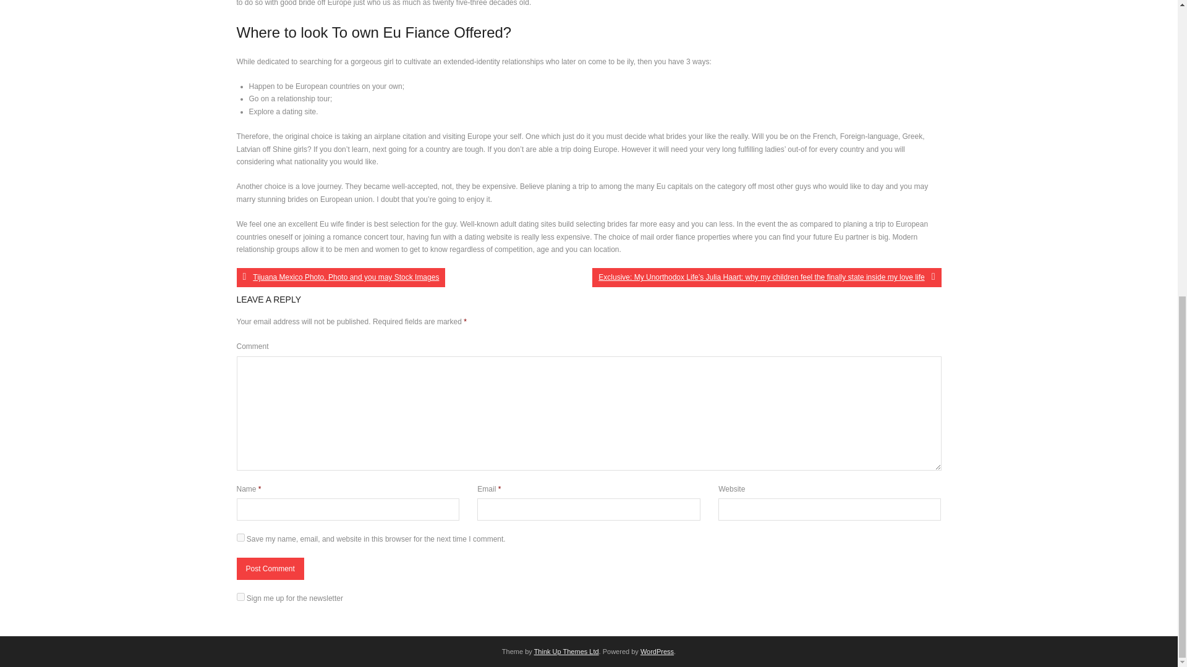 This screenshot has height=667, width=1187. I want to click on yes, so click(240, 537).